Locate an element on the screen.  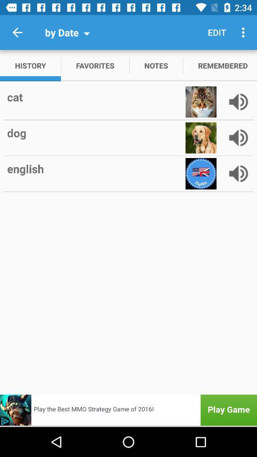
turn on item to the right of the favorites icon is located at coordinates (156, 66).